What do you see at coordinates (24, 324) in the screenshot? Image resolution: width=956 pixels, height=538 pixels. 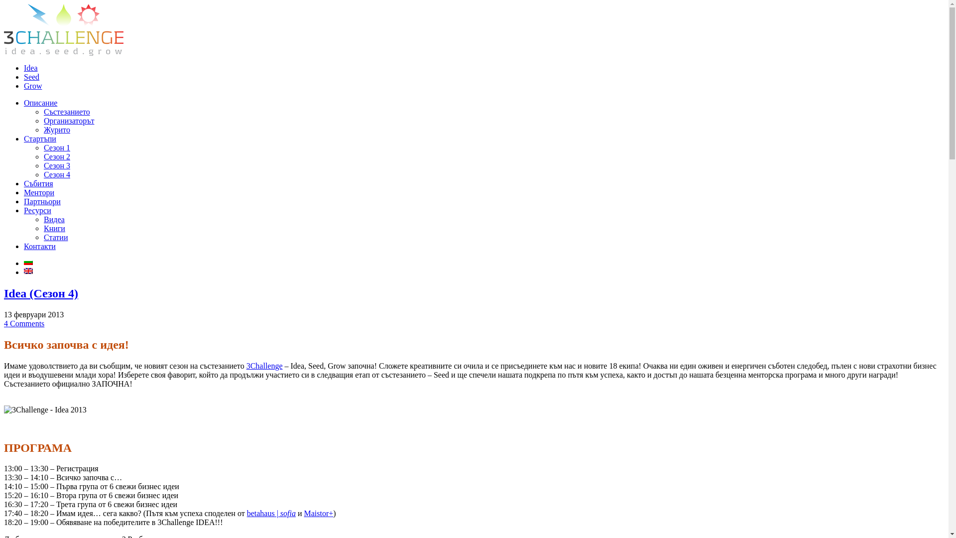 I see `4 Comments` at bounding box center [24, 324].